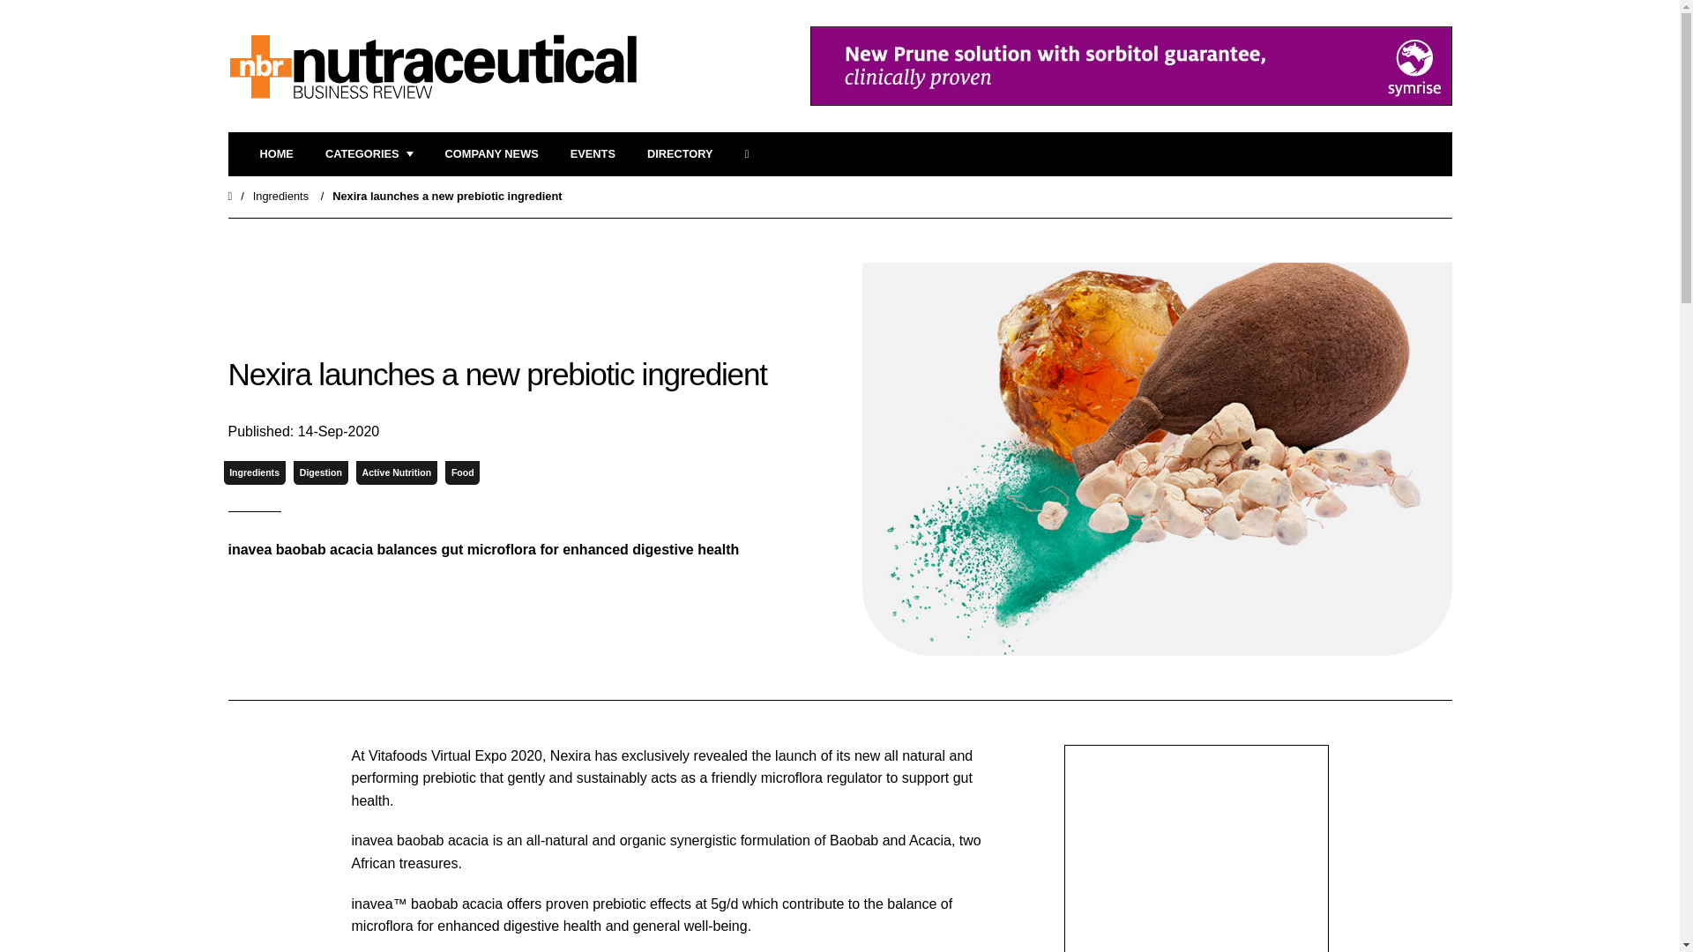 Image resolution: width=1693 pixels, height=952 pixels. Describe the element at coordinates (752, 154) in the screenshot. I see `SEARCH` at that location.